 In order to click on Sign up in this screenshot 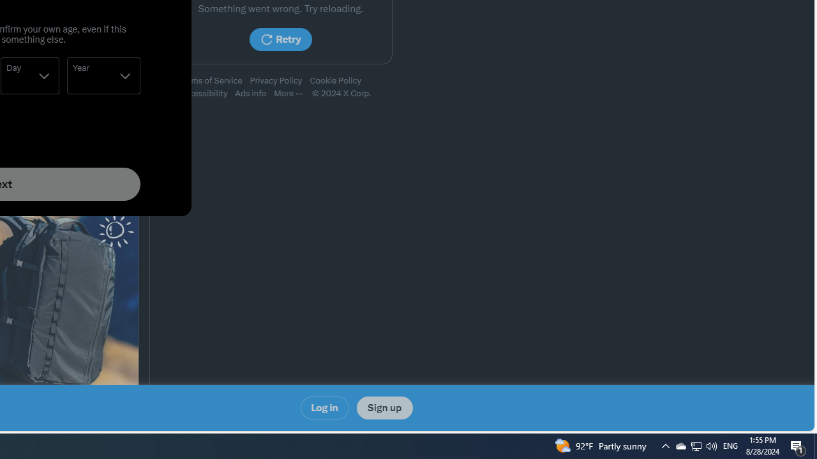, I will do `click(384, 408)`.